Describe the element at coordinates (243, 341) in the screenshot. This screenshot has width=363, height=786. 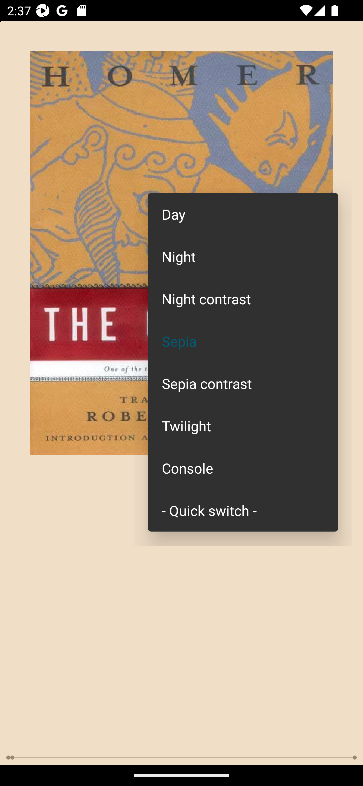
I see `Sepia` at that location.